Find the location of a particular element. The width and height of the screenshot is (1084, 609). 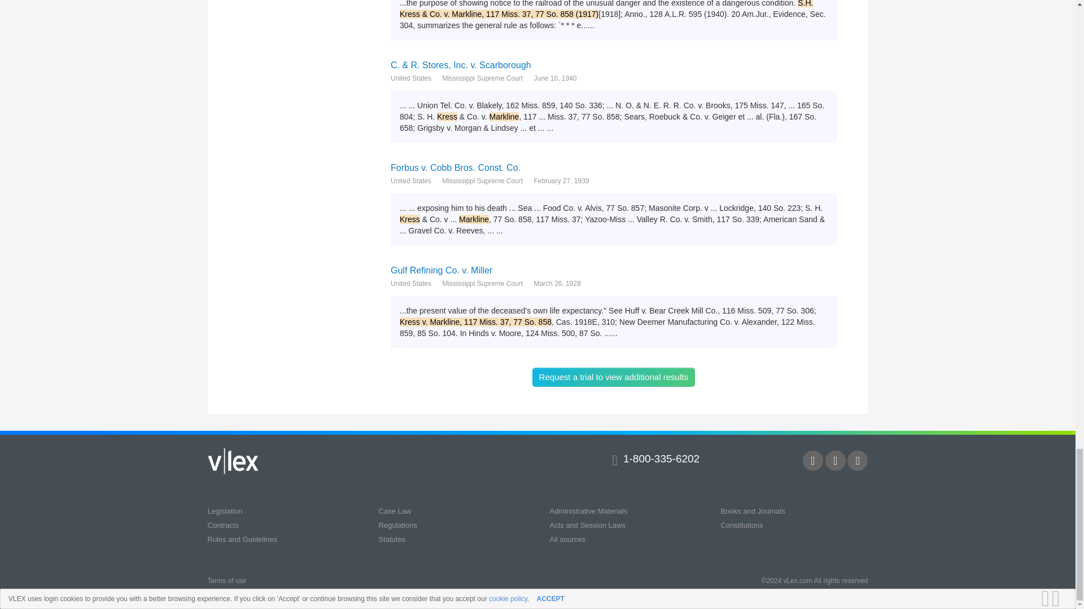

United States is located at coordinates (411, 78).